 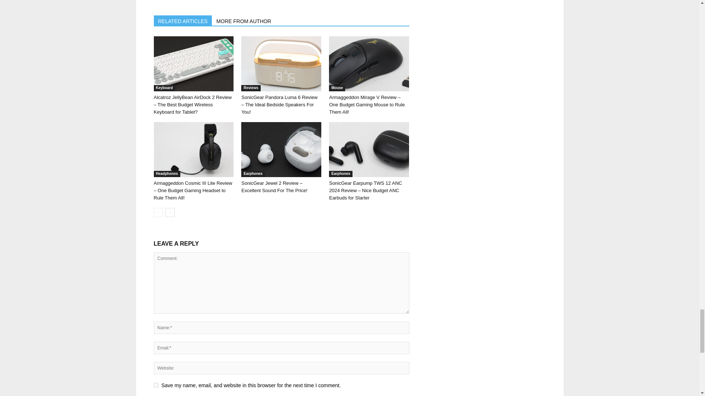 I want to click on yes, so click(x=156, y=385).